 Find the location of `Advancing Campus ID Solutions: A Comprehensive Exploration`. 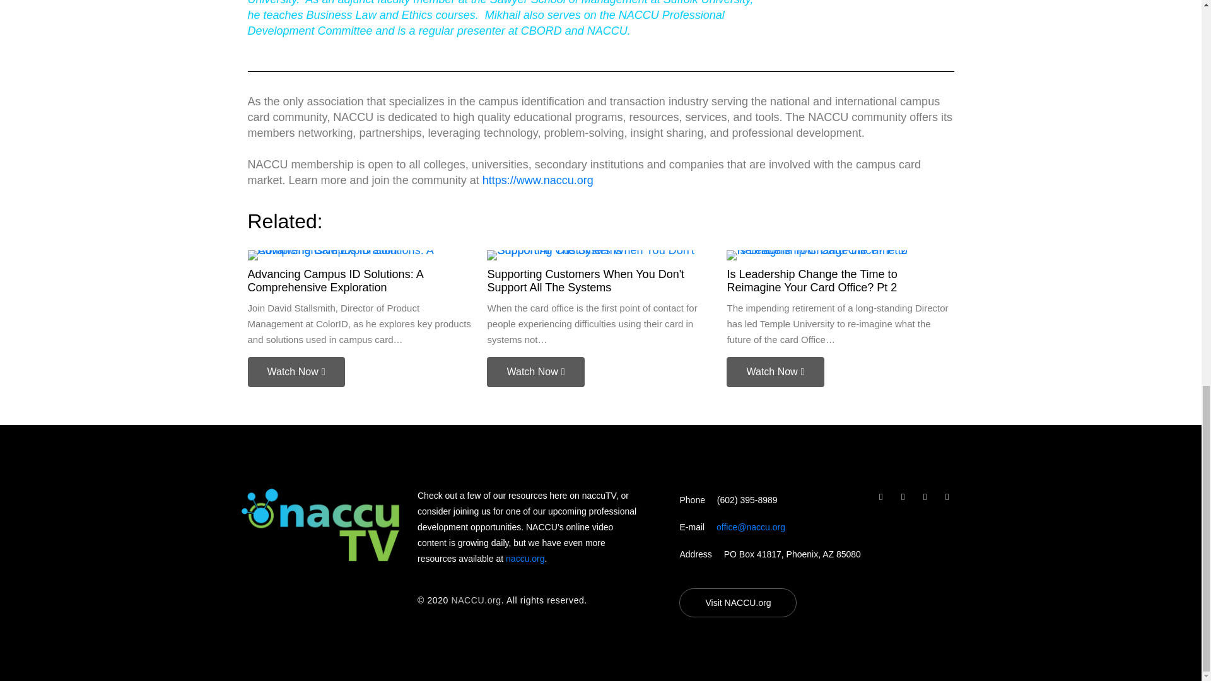

Advancing Campus ID Solutions: A Comprehensive Exploration is located at coordinates (334, 281).